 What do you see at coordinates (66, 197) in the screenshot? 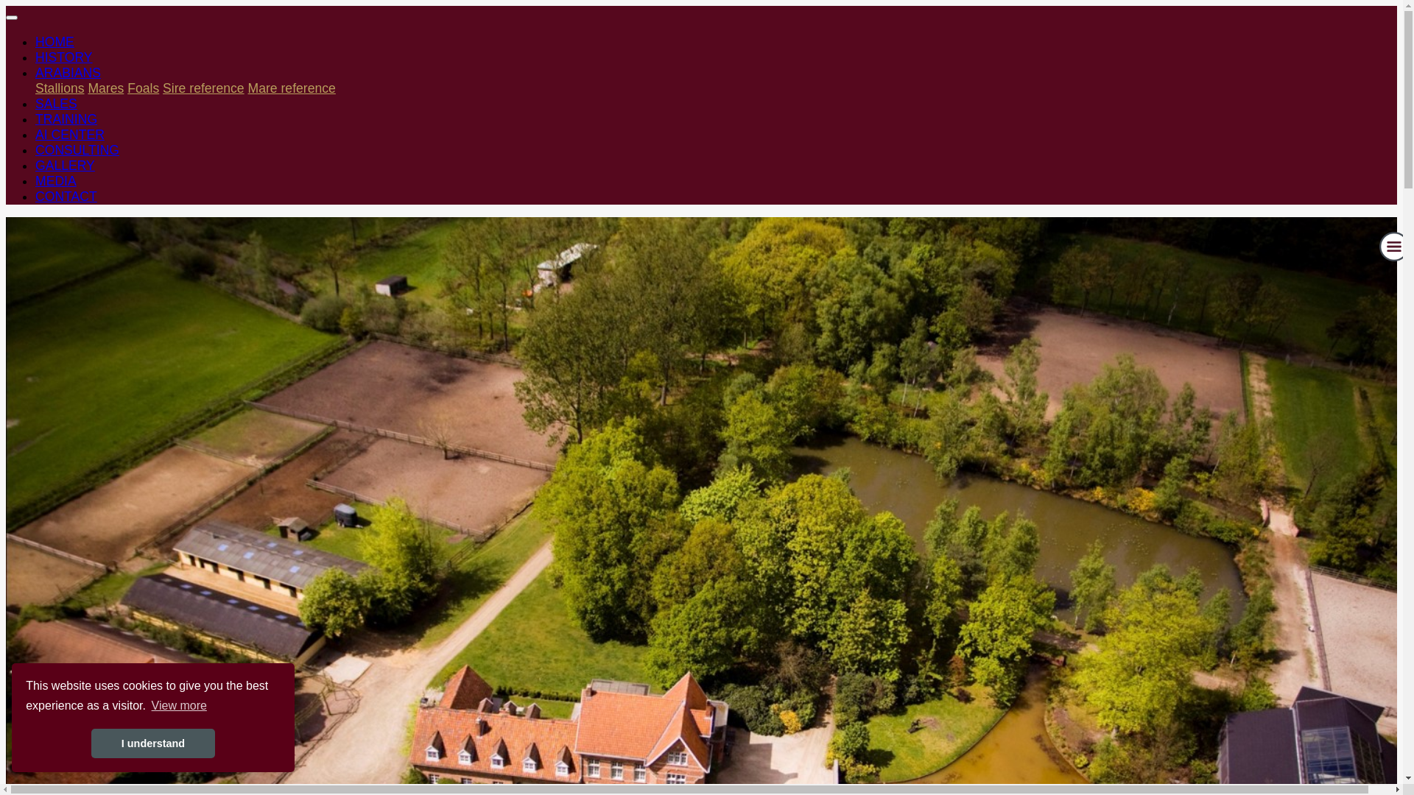
I see `CONTACT` at bounding box center [66, 197].